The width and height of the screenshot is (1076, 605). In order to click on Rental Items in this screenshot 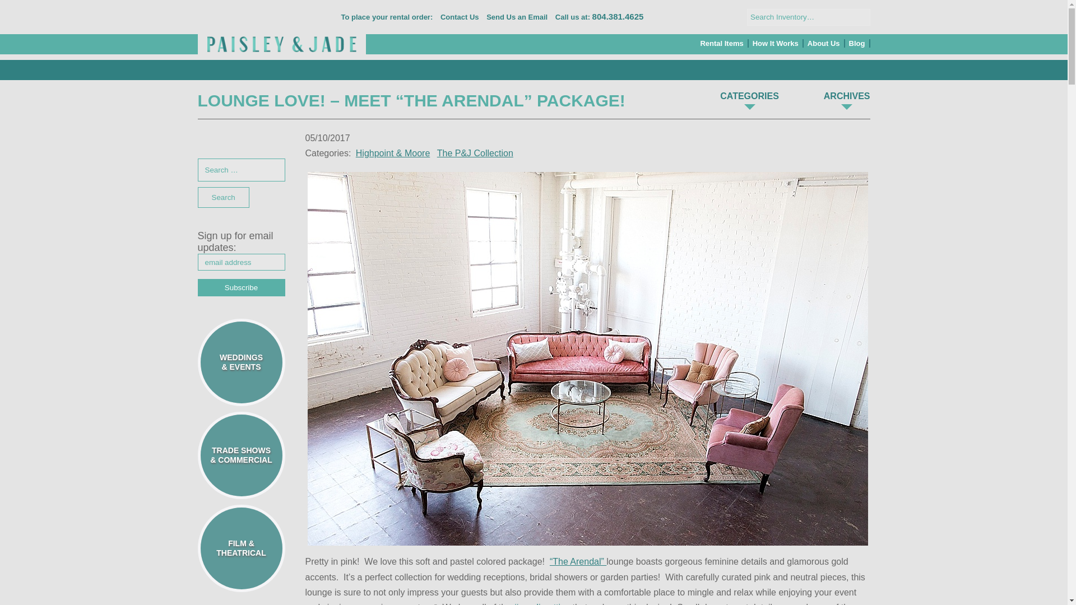, I will do `click(722, 44)`.